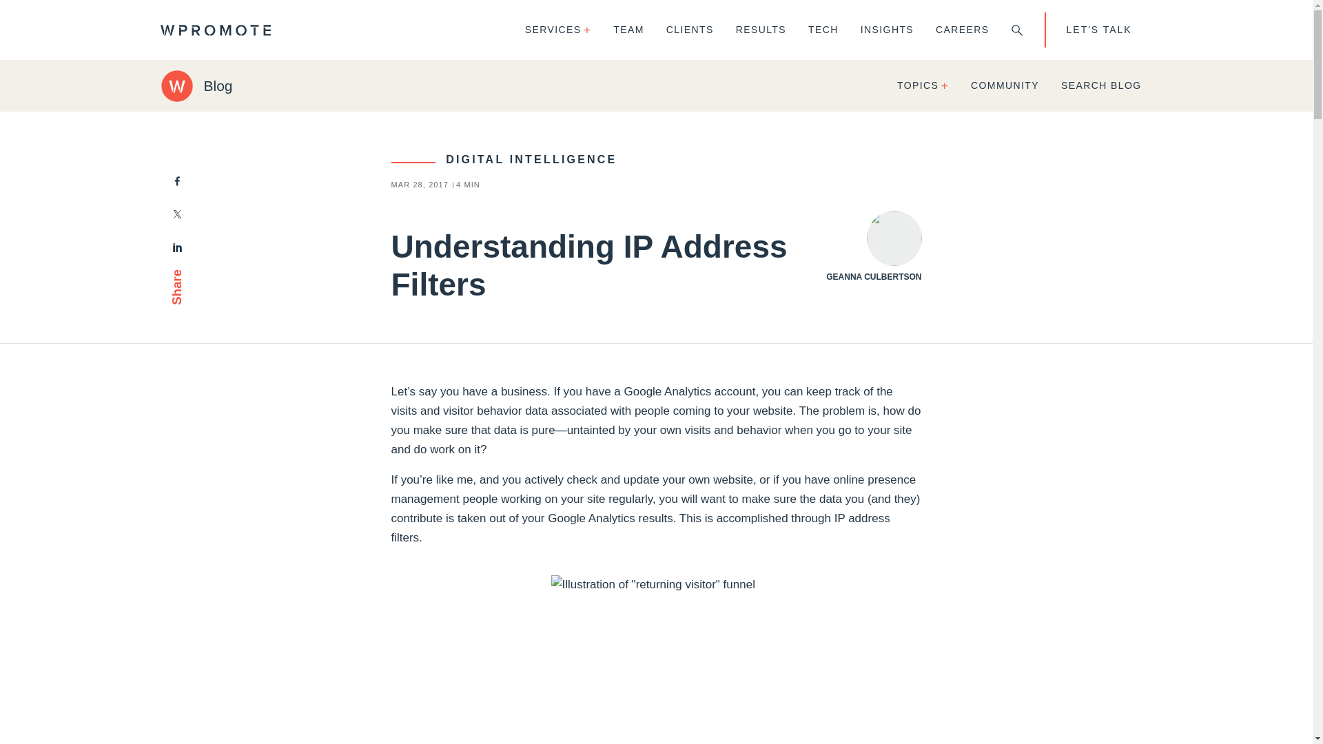 Image resolution: width=1323 pixels, height=744 pixels. I want to click on GEANNA CULBERTSON, so click(873, 247).